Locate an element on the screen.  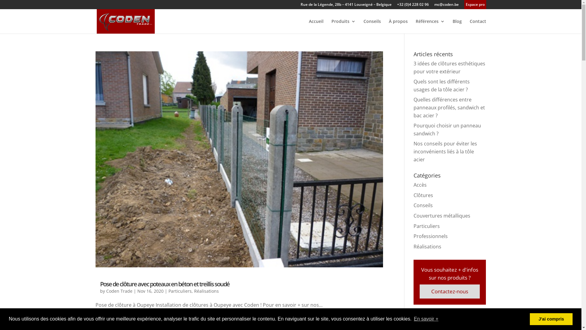
Blog is located at coordinates (457, 26).